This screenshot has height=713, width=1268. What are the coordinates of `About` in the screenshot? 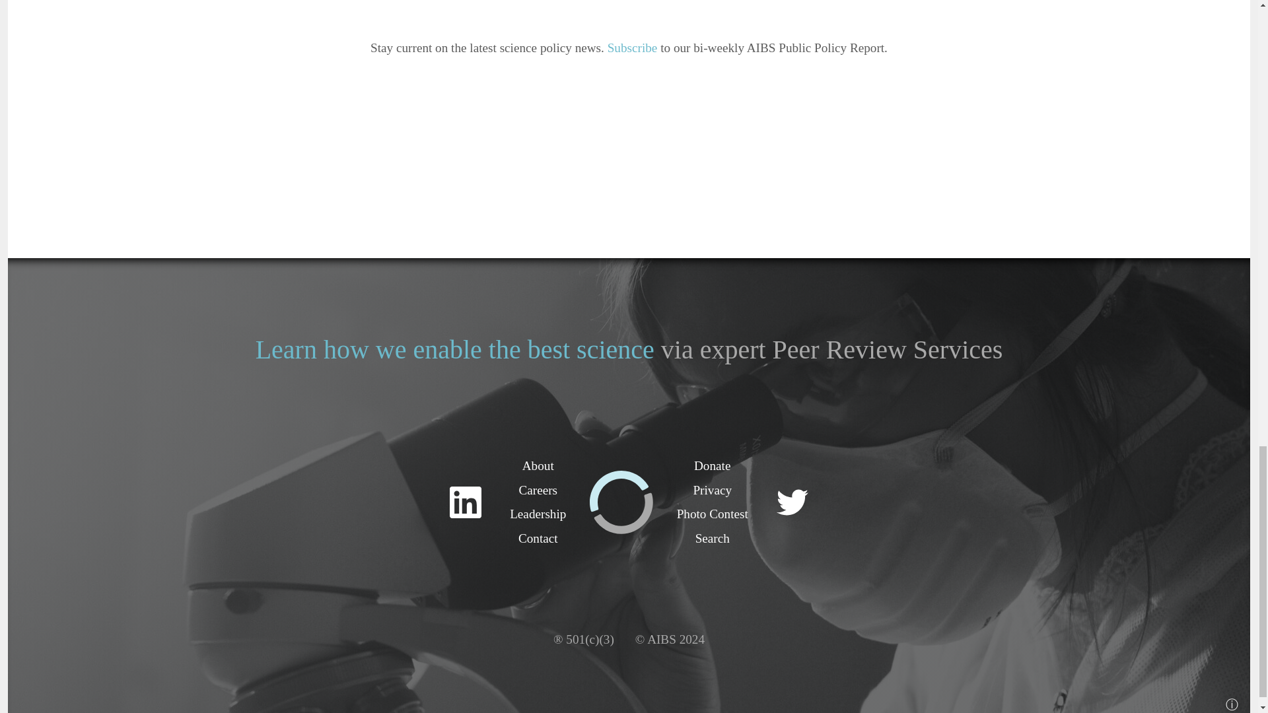 It's located at (538, 466).